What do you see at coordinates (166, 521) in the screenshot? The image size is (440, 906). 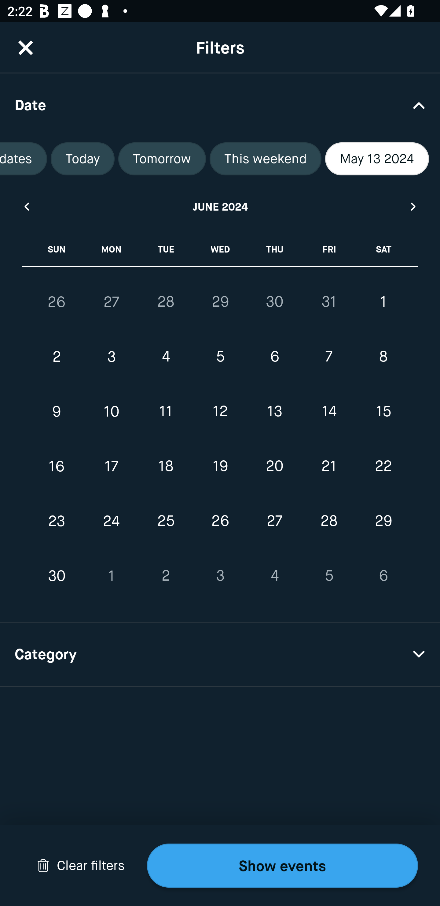 I see `25` at bounding box center [166, 521].